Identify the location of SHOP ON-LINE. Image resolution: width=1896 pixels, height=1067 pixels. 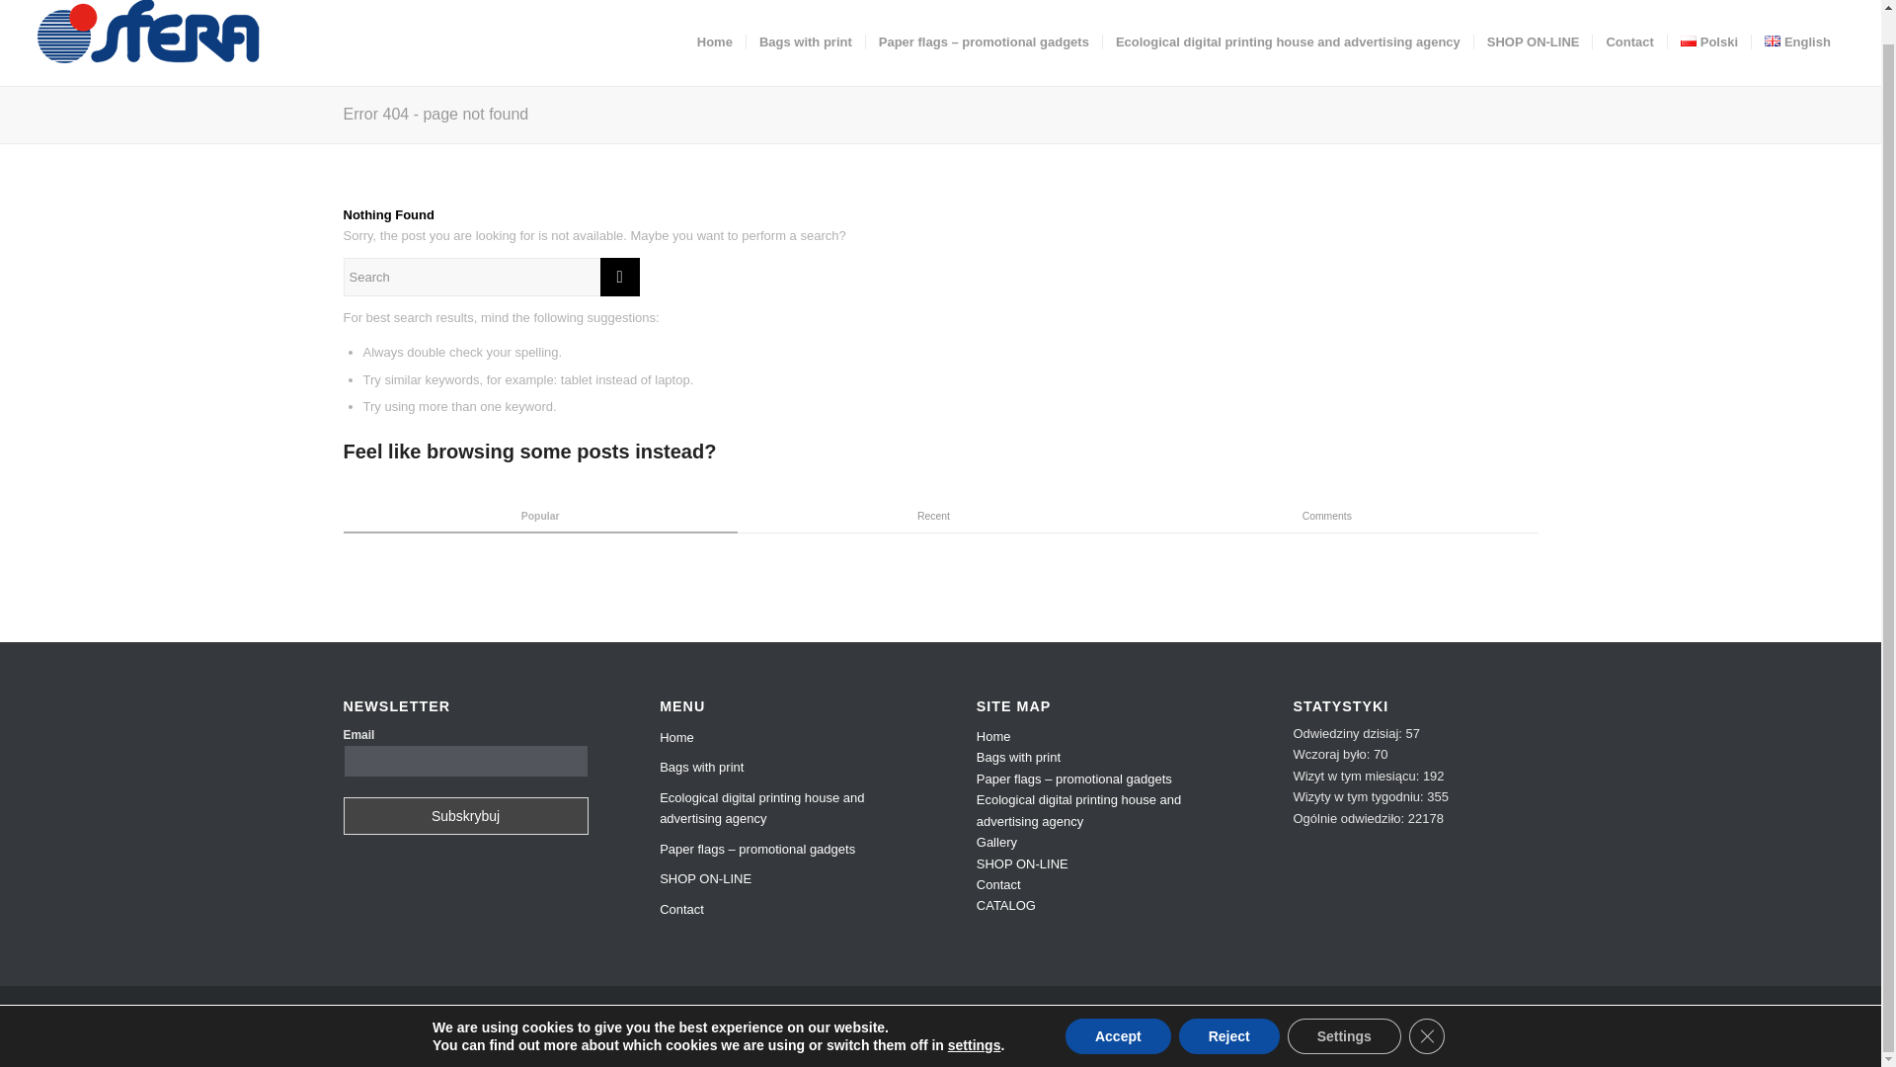
(782, 879).